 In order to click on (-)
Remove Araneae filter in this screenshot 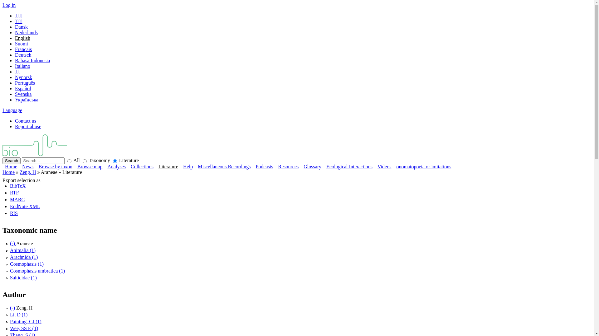, I will do `click(13, 243)`.